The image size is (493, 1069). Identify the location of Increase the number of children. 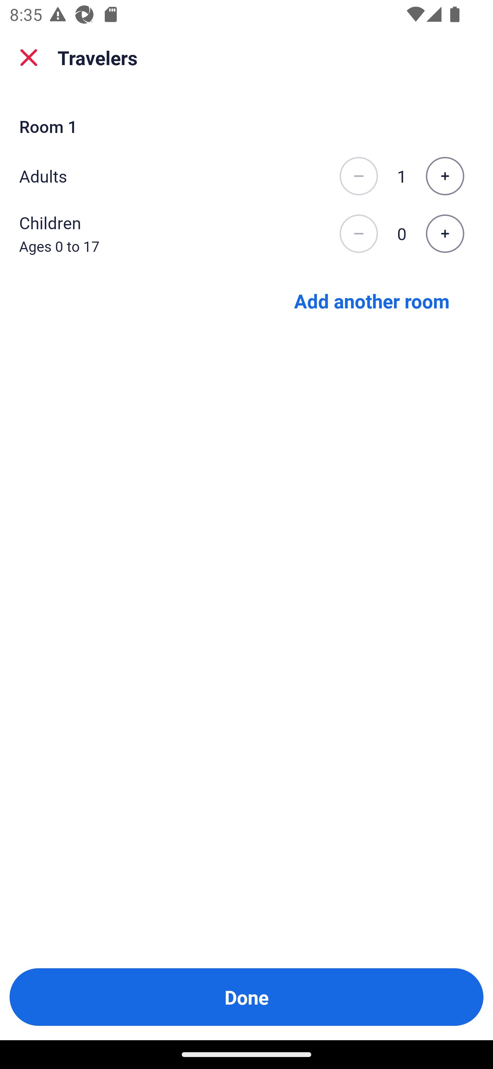
(445, 234).